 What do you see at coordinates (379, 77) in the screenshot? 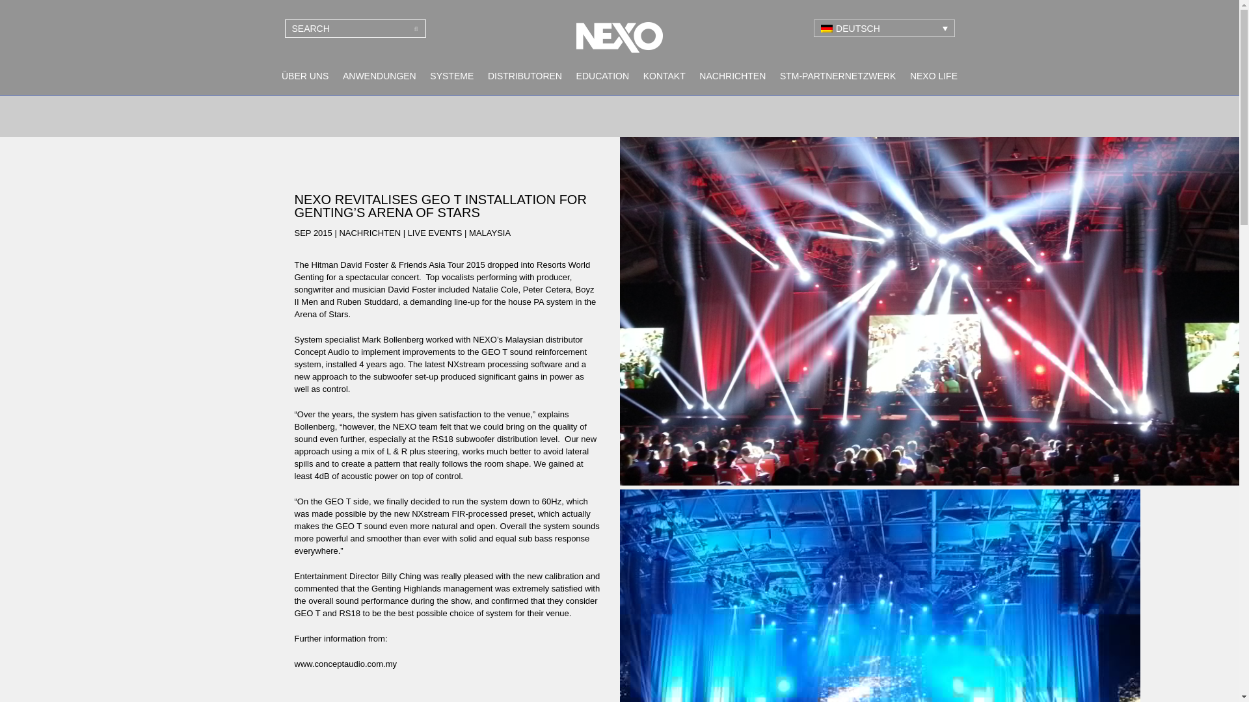
I see `ANWENDUNGEN` at bounding box center [379, 77].